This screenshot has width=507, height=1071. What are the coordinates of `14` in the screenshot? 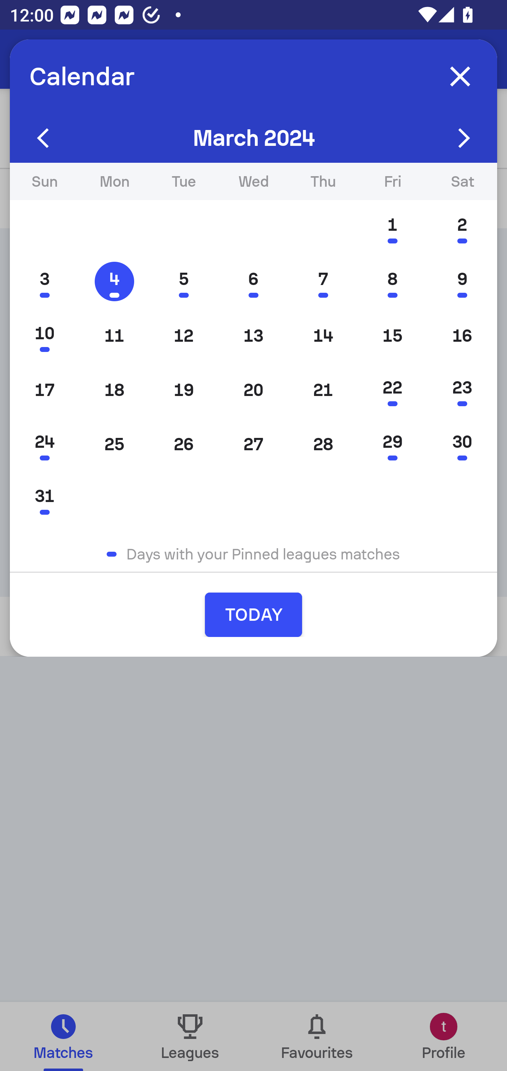 It's located at (323, 335).